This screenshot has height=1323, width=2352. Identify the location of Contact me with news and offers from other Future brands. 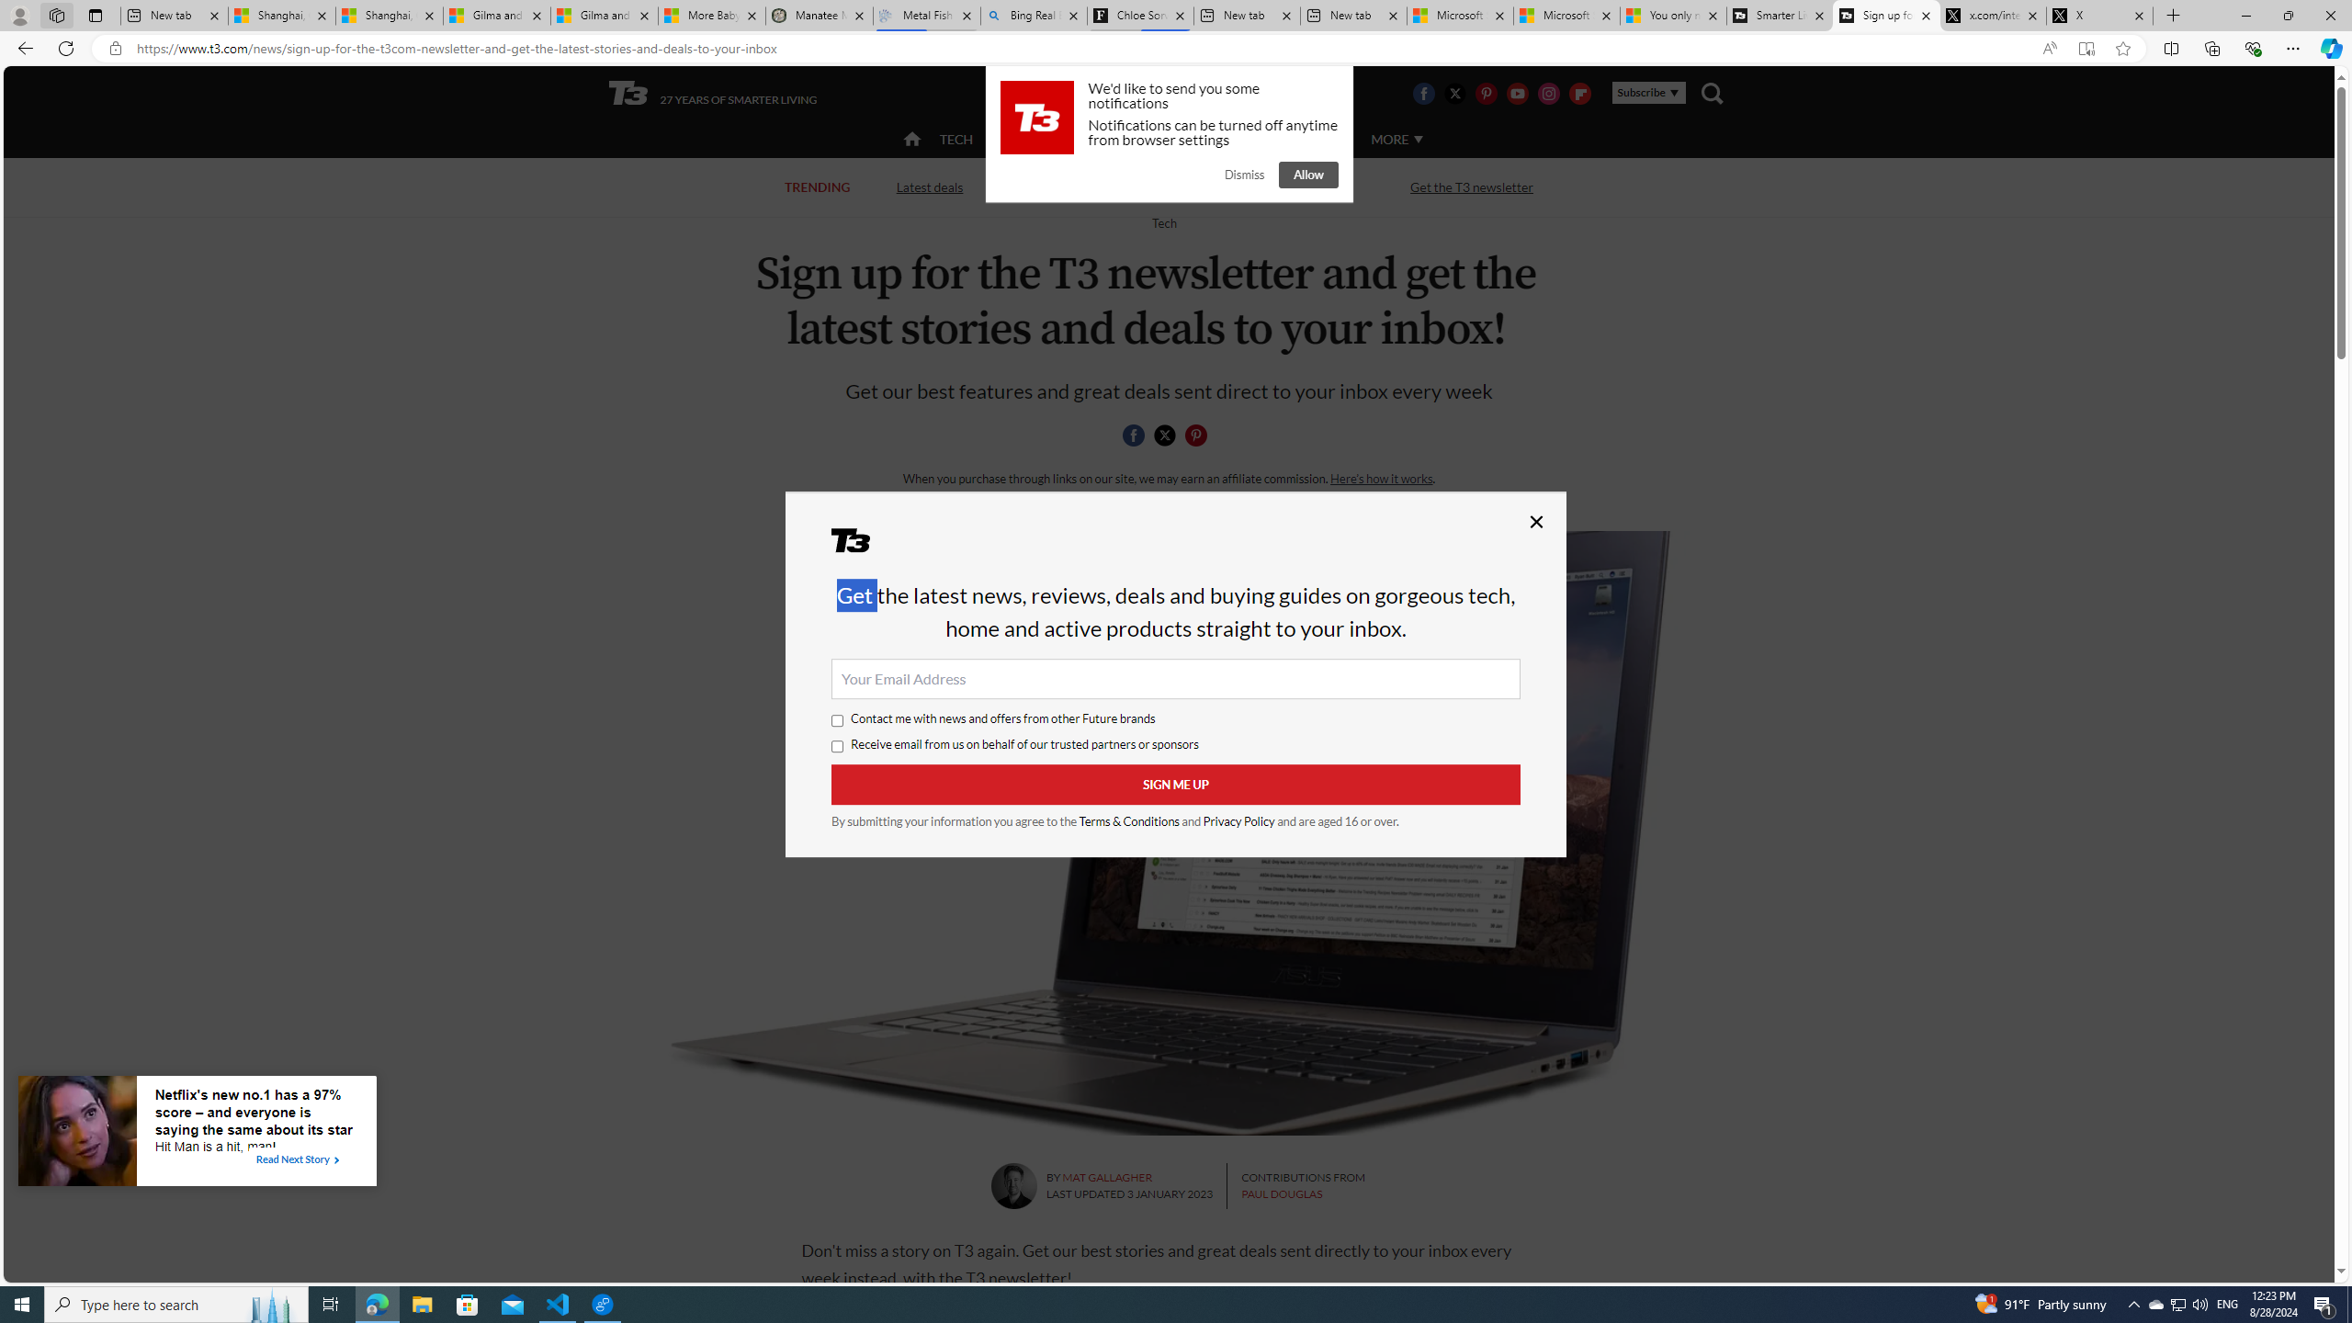
(838, 720).